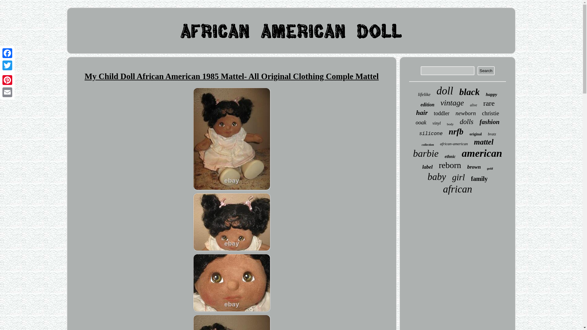 The height and width of the screenshot is (330, 587). I want to click on doll, so click(445, 91).